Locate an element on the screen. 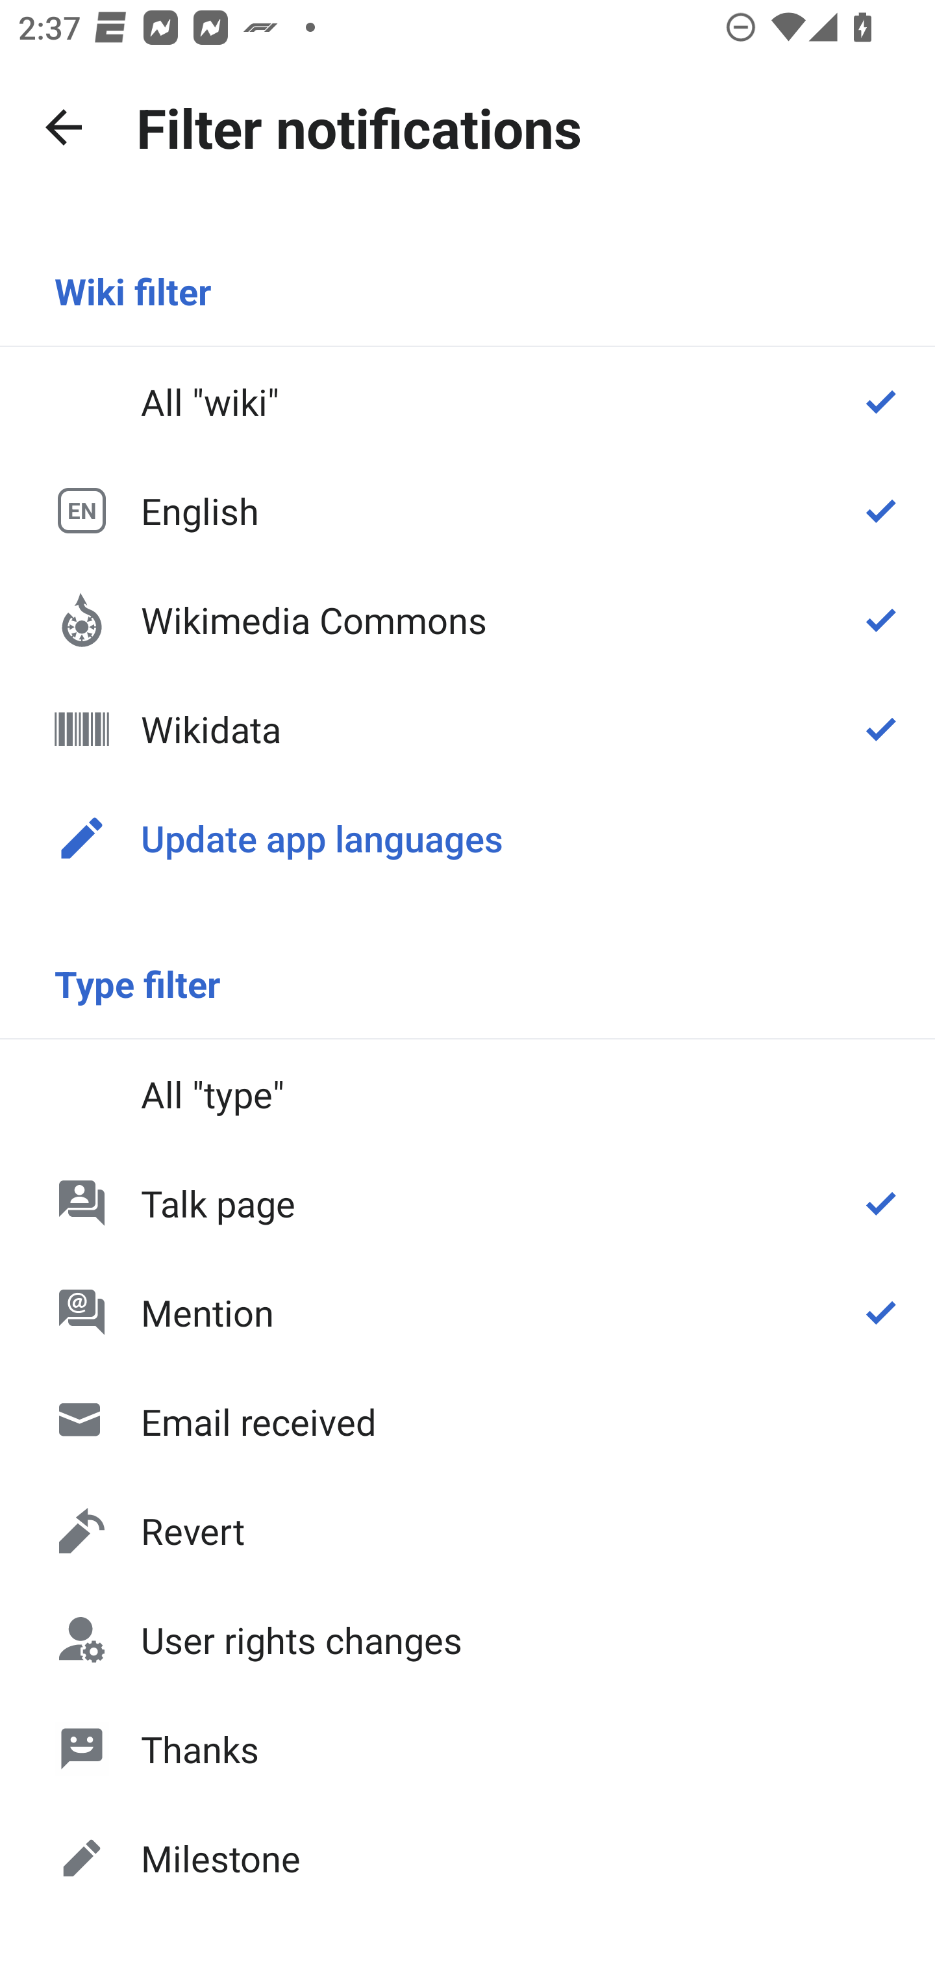 Image resolution: width=935 pixels, height=1975 pixels. Wikidata is located at coordinates (467, 728).